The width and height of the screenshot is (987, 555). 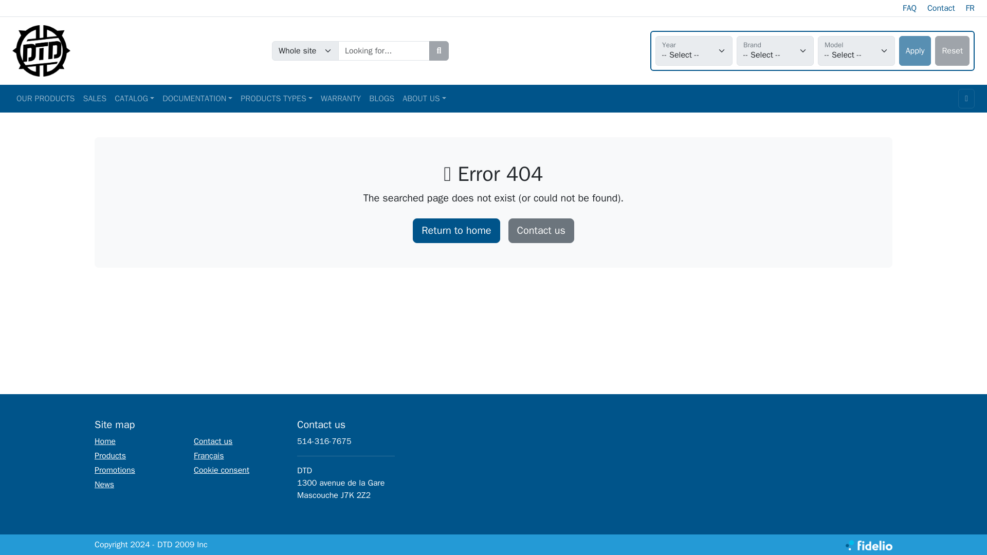 I want to click on Reset, so click(x=952, y=51).